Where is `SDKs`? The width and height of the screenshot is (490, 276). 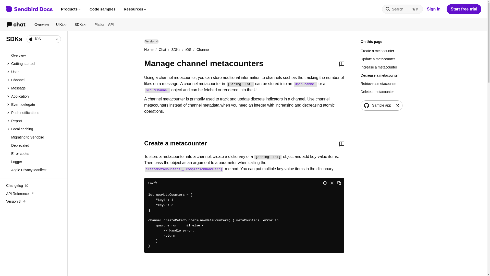 SDKs is located at coordinates (81, 25).